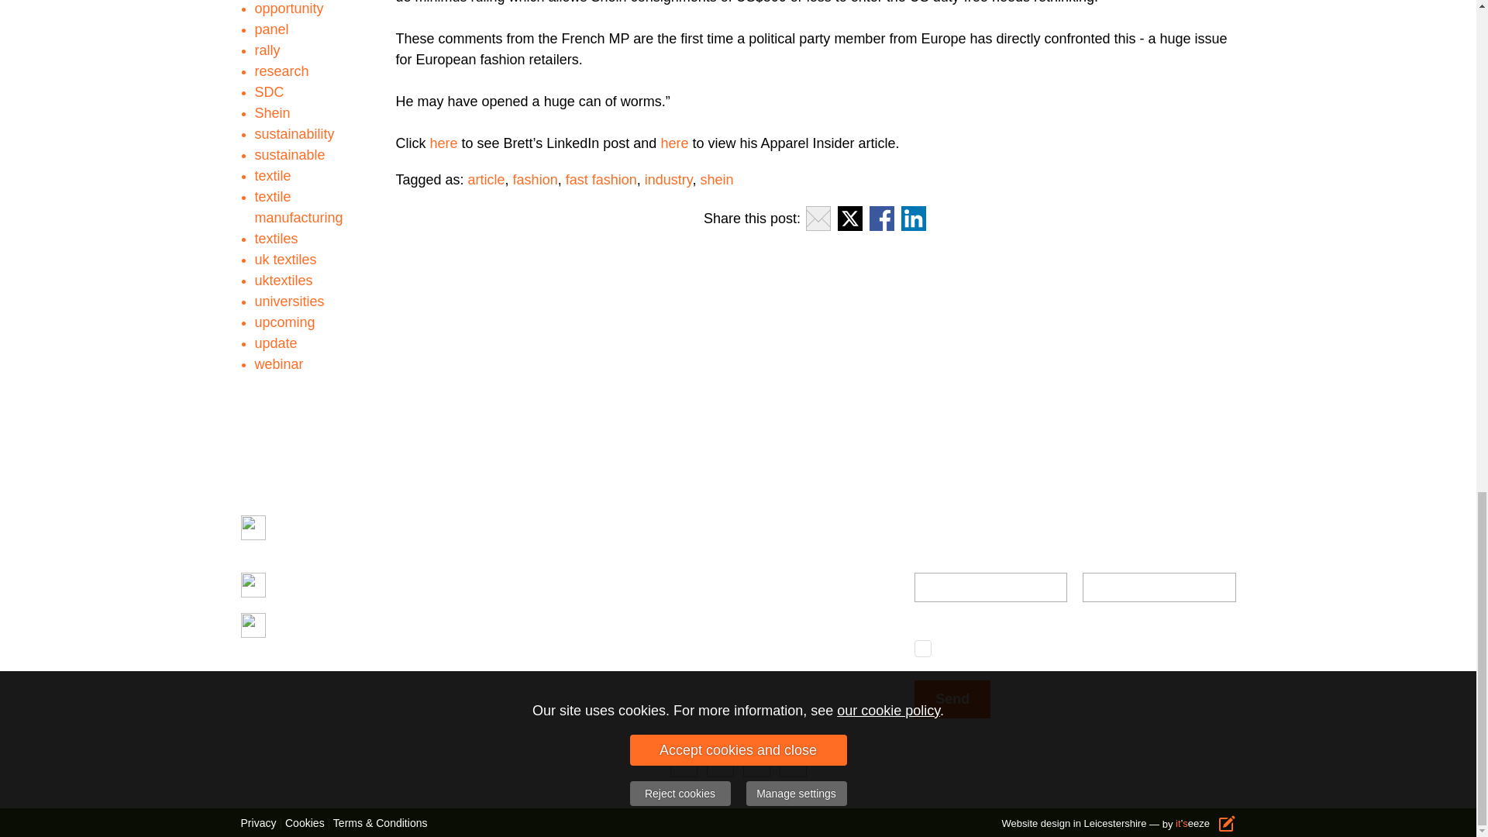  Describe the element at coordinates (601, 180) in the screenshot. I see `fast fashion` at that location.